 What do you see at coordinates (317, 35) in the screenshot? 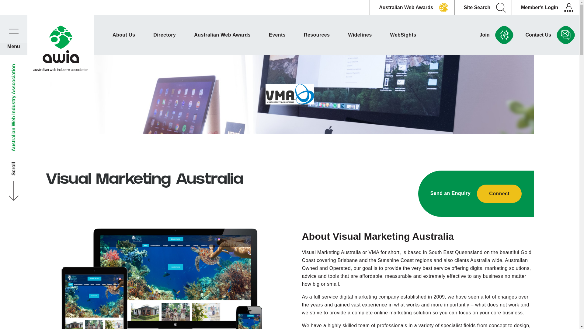
I see `Resources` at bounding box center [317, 35].